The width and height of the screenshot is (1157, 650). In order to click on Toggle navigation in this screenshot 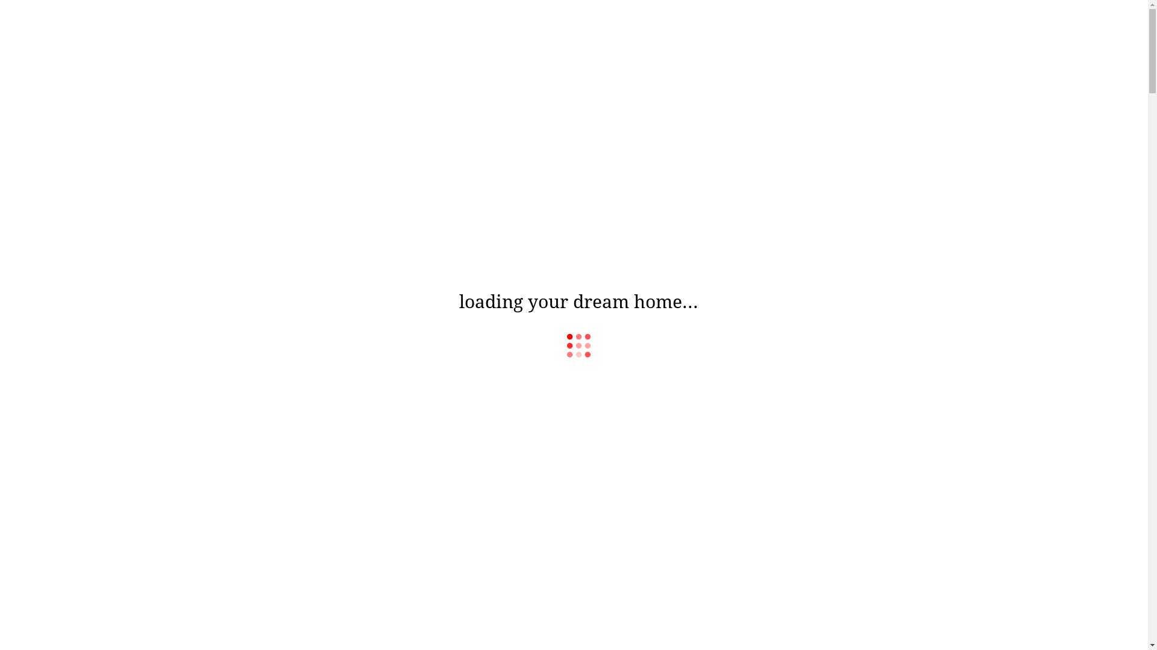, I will do `click(40, 30)`.